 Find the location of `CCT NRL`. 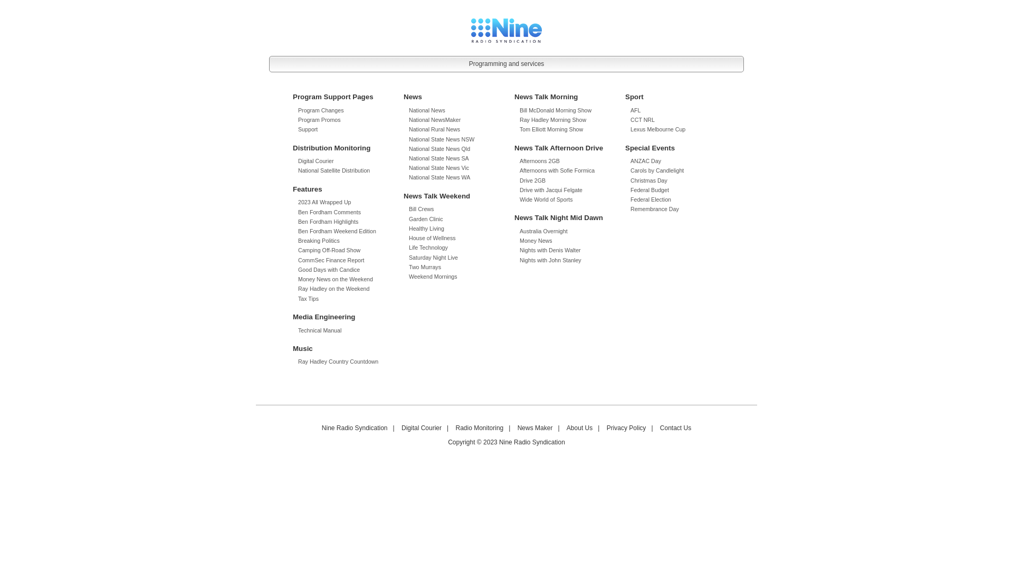

CCT NRL is located at coordinates (643, 120).